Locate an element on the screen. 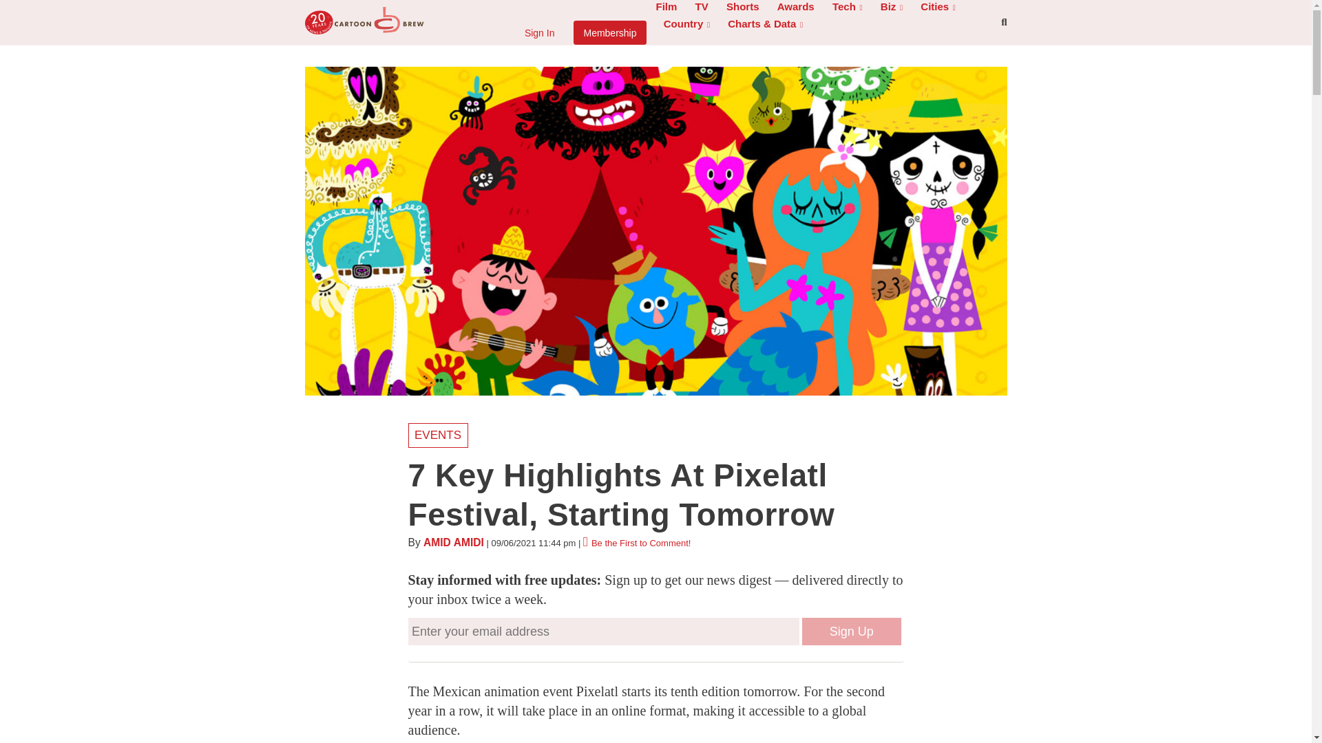 This screenshot has width=1322, height=743. Cities is located at coordinates (938, 9).